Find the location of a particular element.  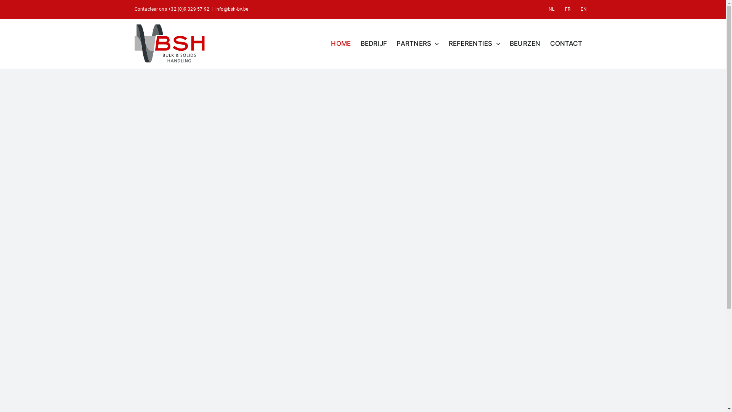

REFERENTIES is located at coordinates (474, 43).